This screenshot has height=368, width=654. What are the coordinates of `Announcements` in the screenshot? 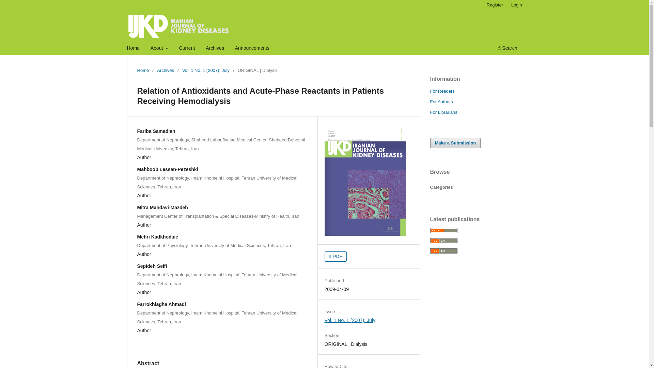 It's located at (252, 49).